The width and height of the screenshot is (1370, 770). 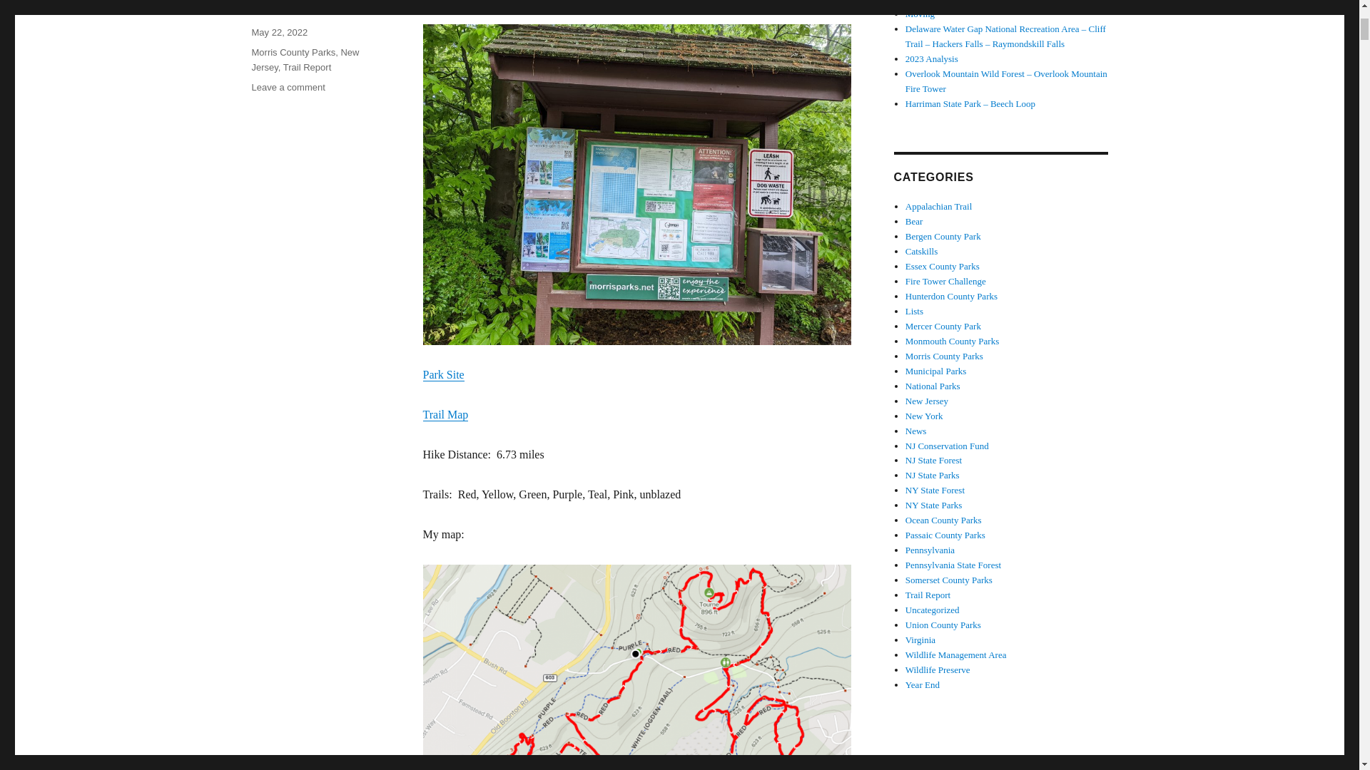 I want to click on Park Site, so click(x=288, y=87).